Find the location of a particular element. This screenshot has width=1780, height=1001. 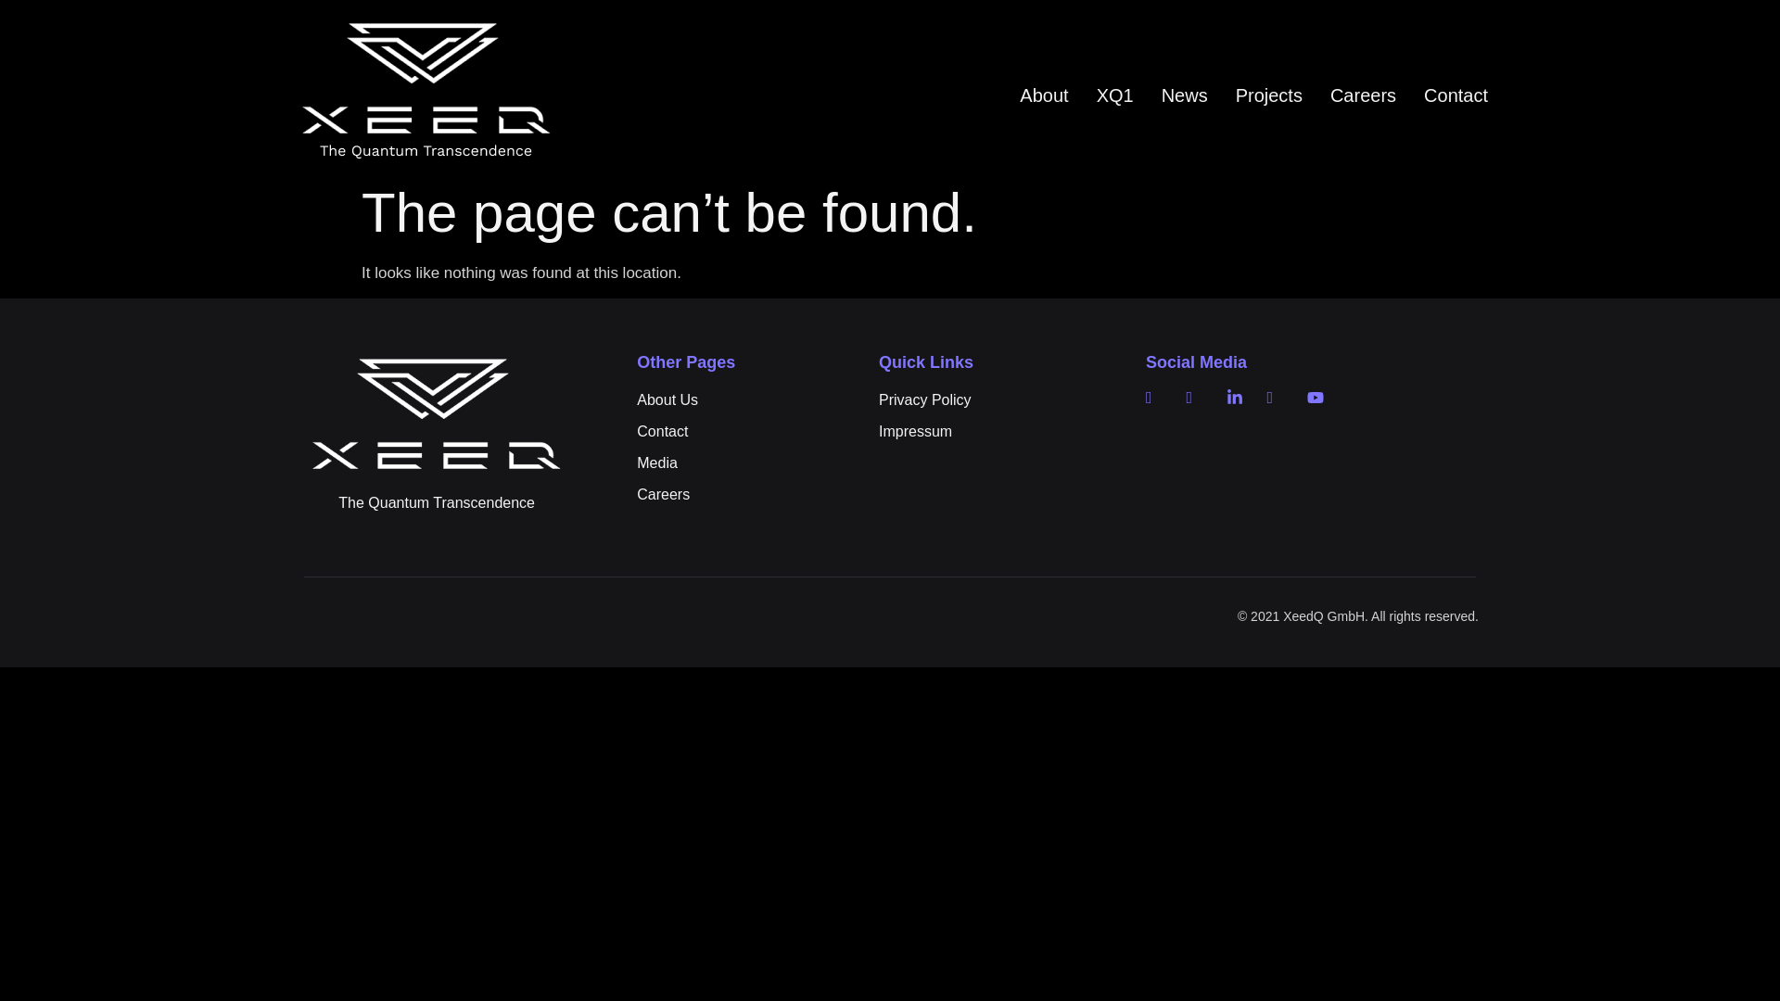

Careers is located at coordinates (748, 495).